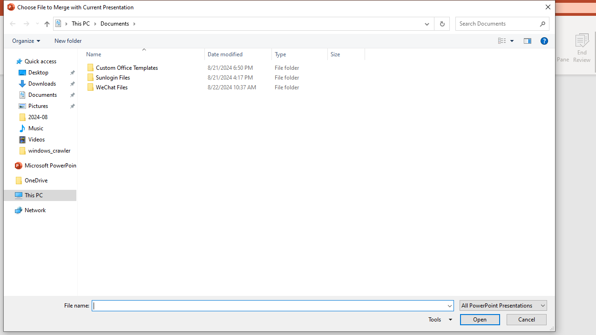 The height and width of the screenshot is (335, 596). Describe the element at coordinates (547, 7) in the screenshot. I see `Close` at that location.